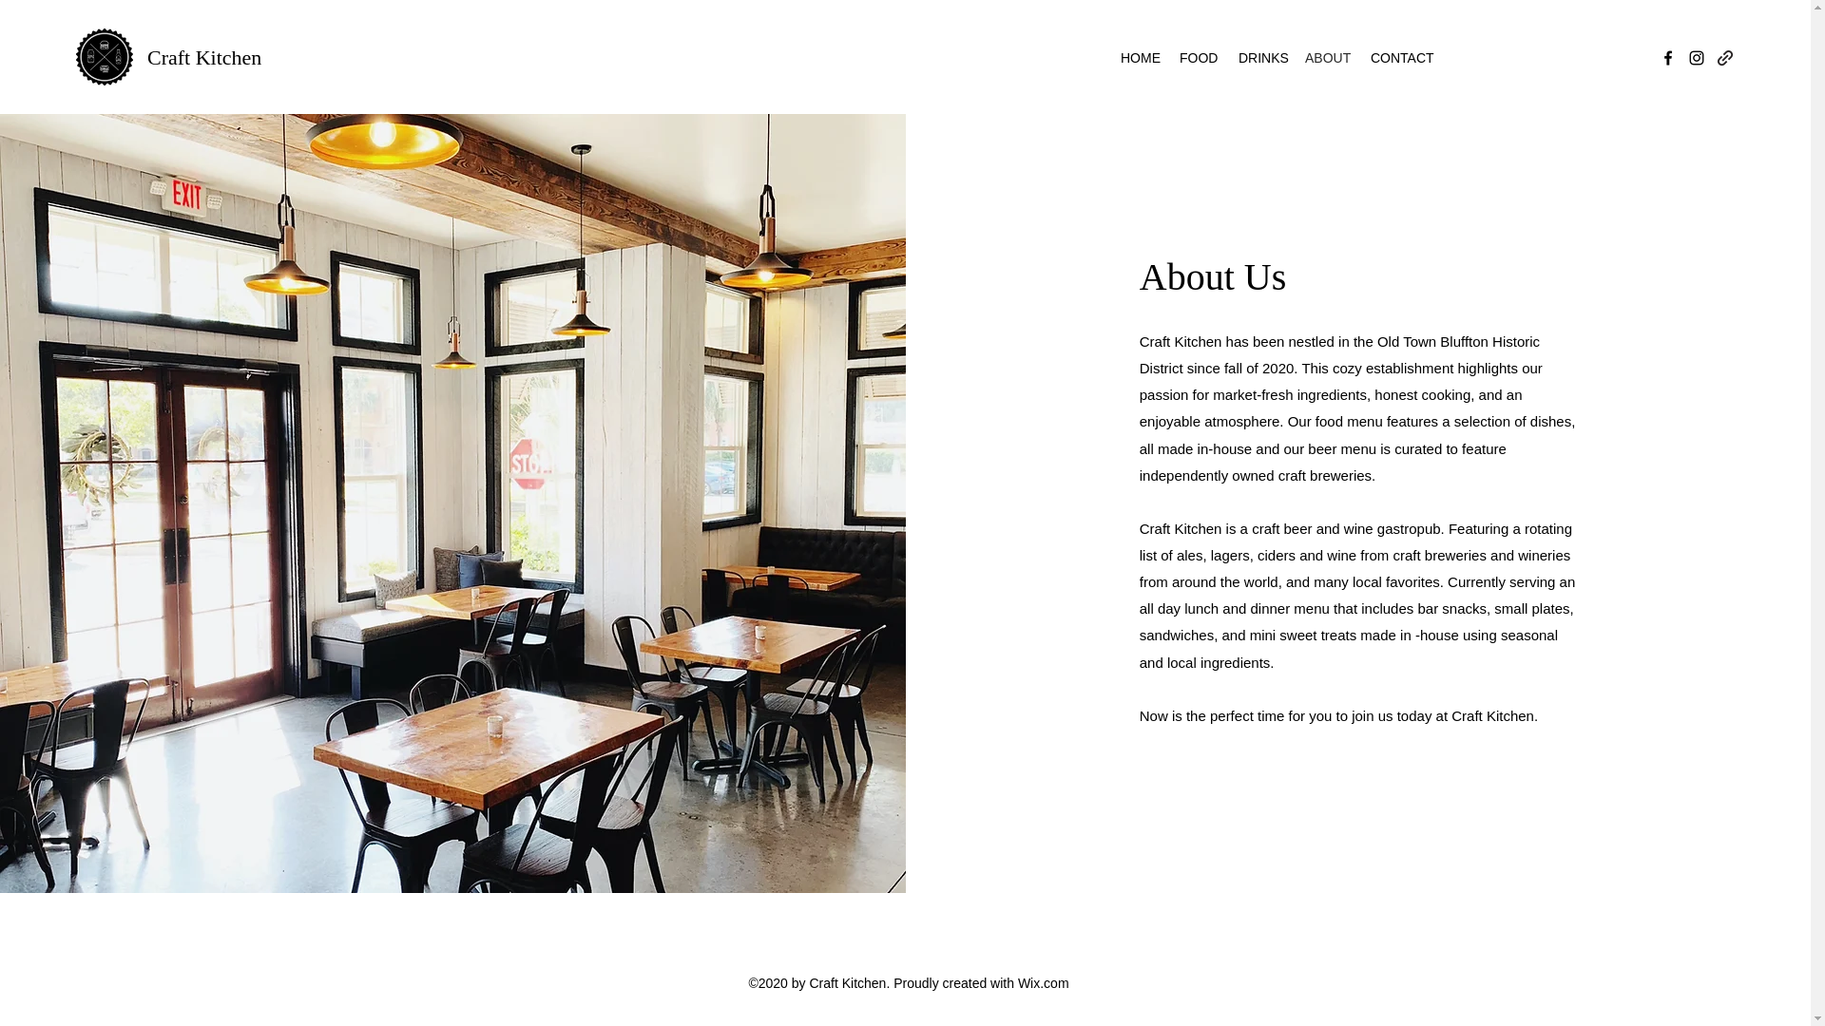 The image size is (1825, 1026). What do you see at coordinates (203, 57) in the screenshot?
I see `Craft Kitchen` at bounding box center [203, 57].